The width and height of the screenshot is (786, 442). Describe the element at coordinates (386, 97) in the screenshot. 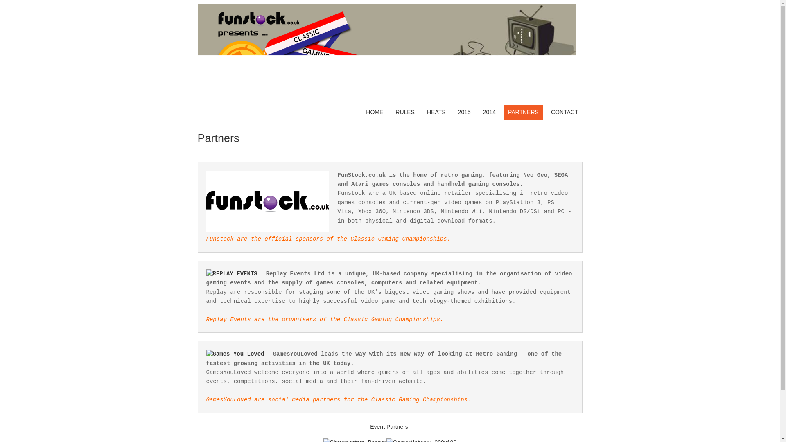

I see `The UK's only national tournament for retro gamers!` at that location.